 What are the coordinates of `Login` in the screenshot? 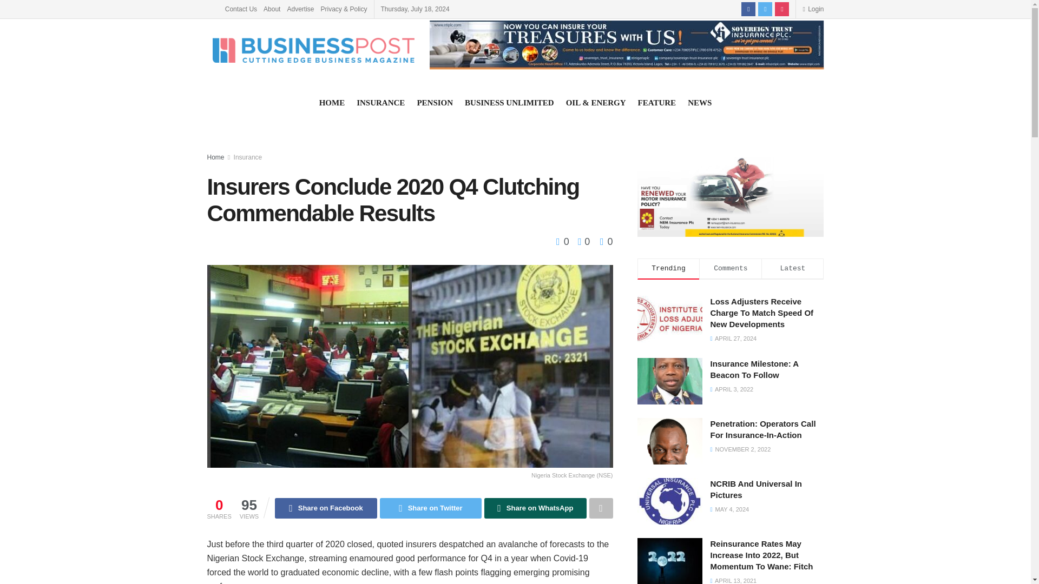 It's located at (813, 9).